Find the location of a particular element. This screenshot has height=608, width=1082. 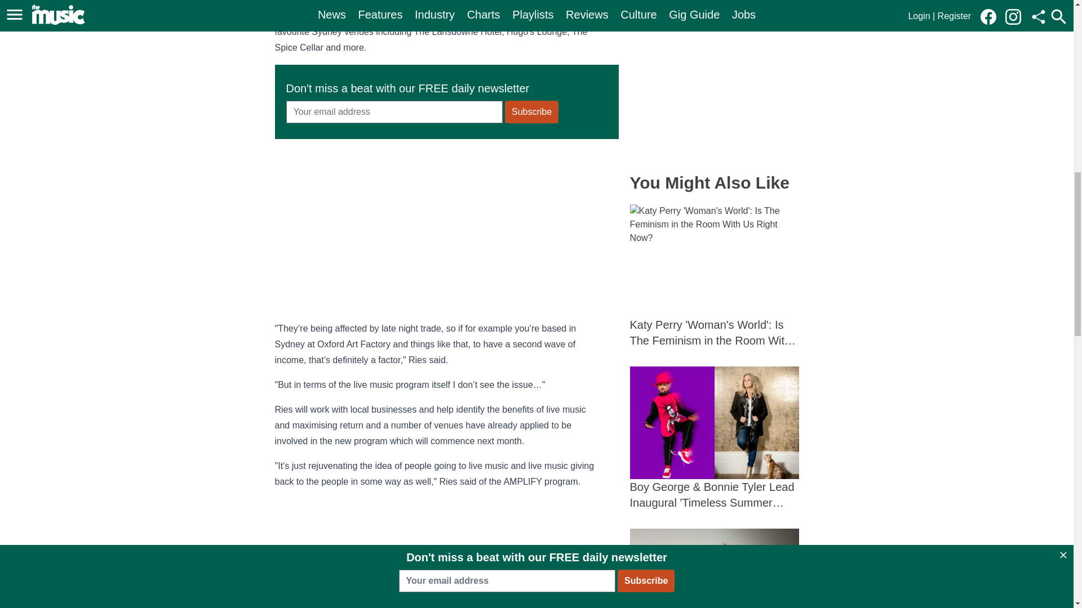

Tenacious D Cancel Remaining Australian Tour Dates is located at coordinates (715, 568).